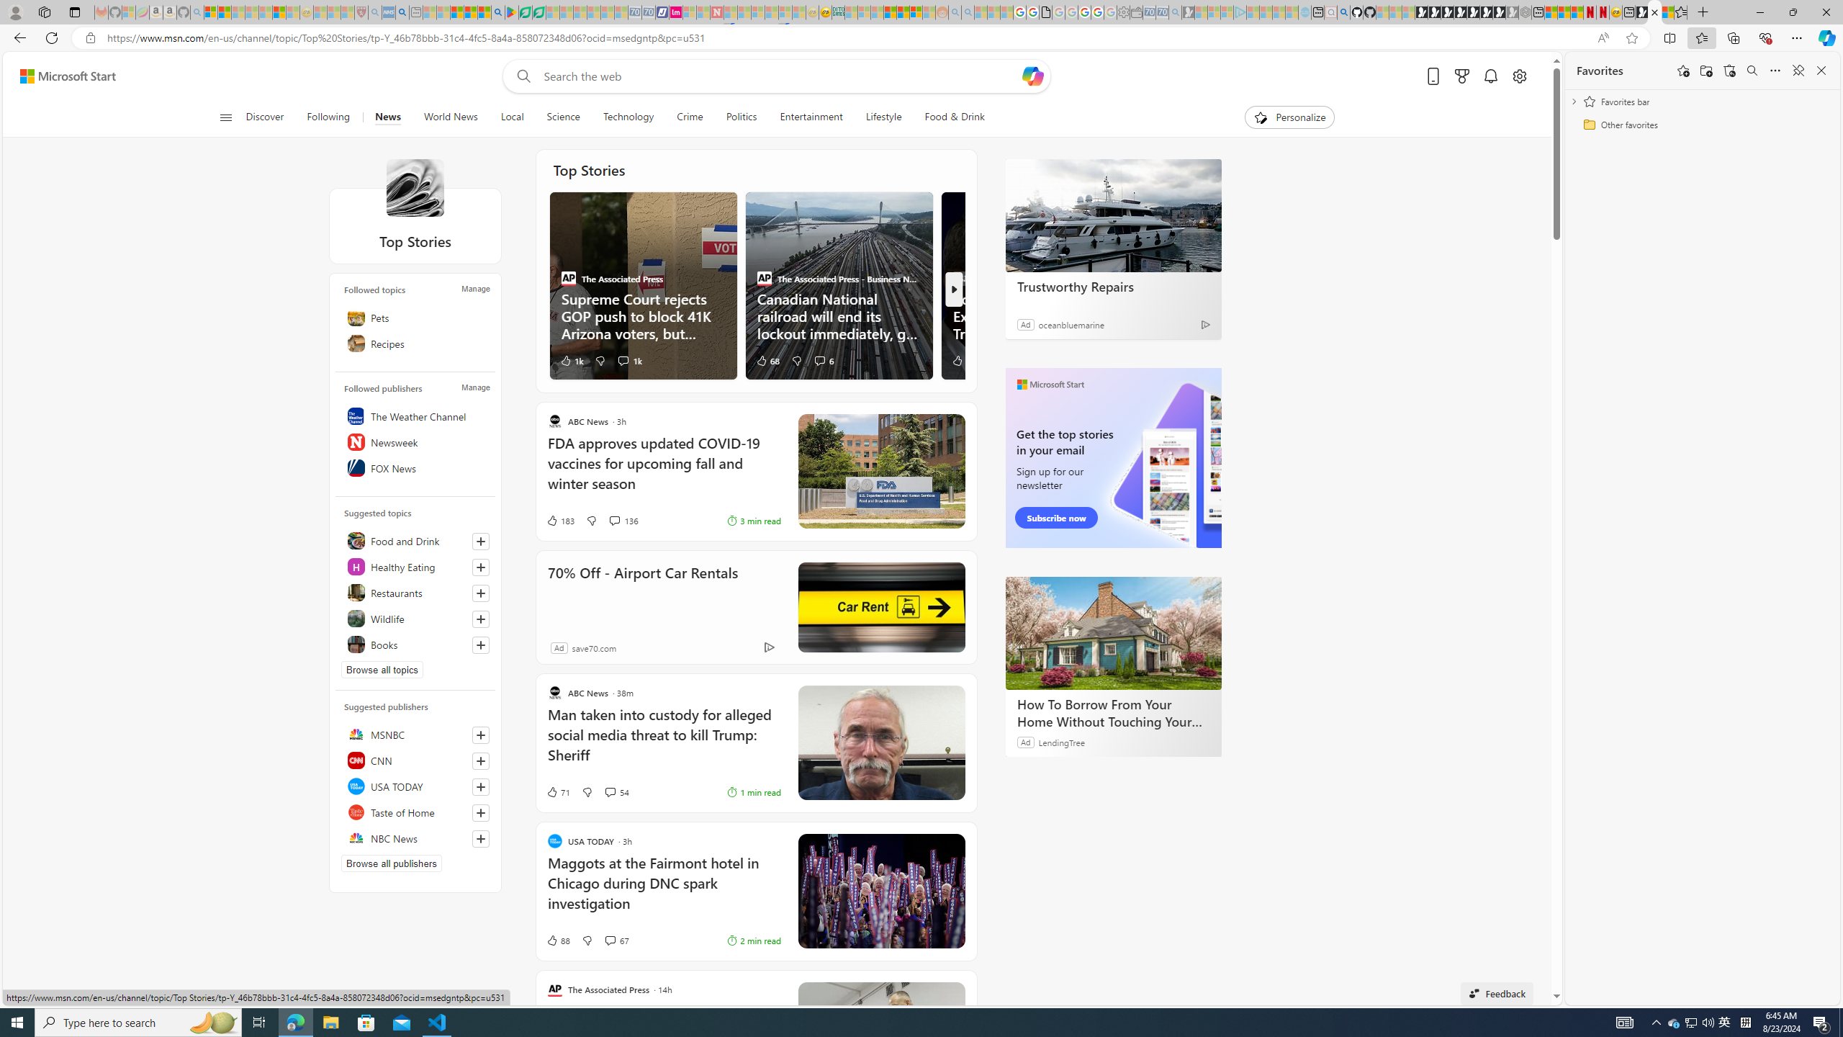 The image size is (1843, 1037). What do you see at coordinates (1729, 71) in the screenshot?
I see `Restore deleted favorites` at bounding box center [1729, 71].